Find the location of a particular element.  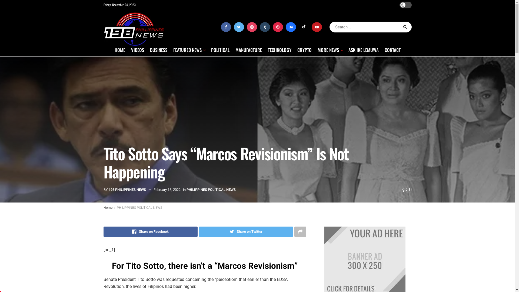

HOME is located at coordinates (120, 50).